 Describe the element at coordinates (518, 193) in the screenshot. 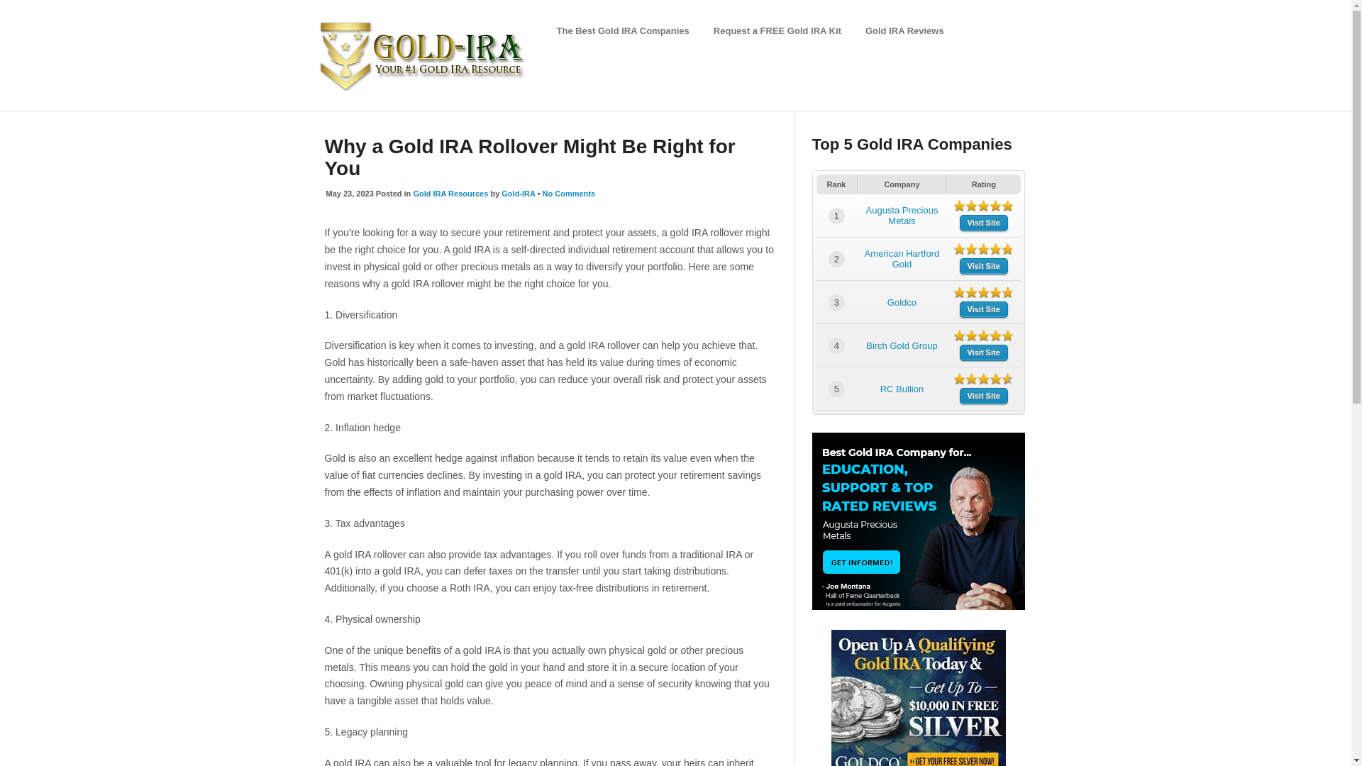

I see `Posts by Gold-IRA` at that location.